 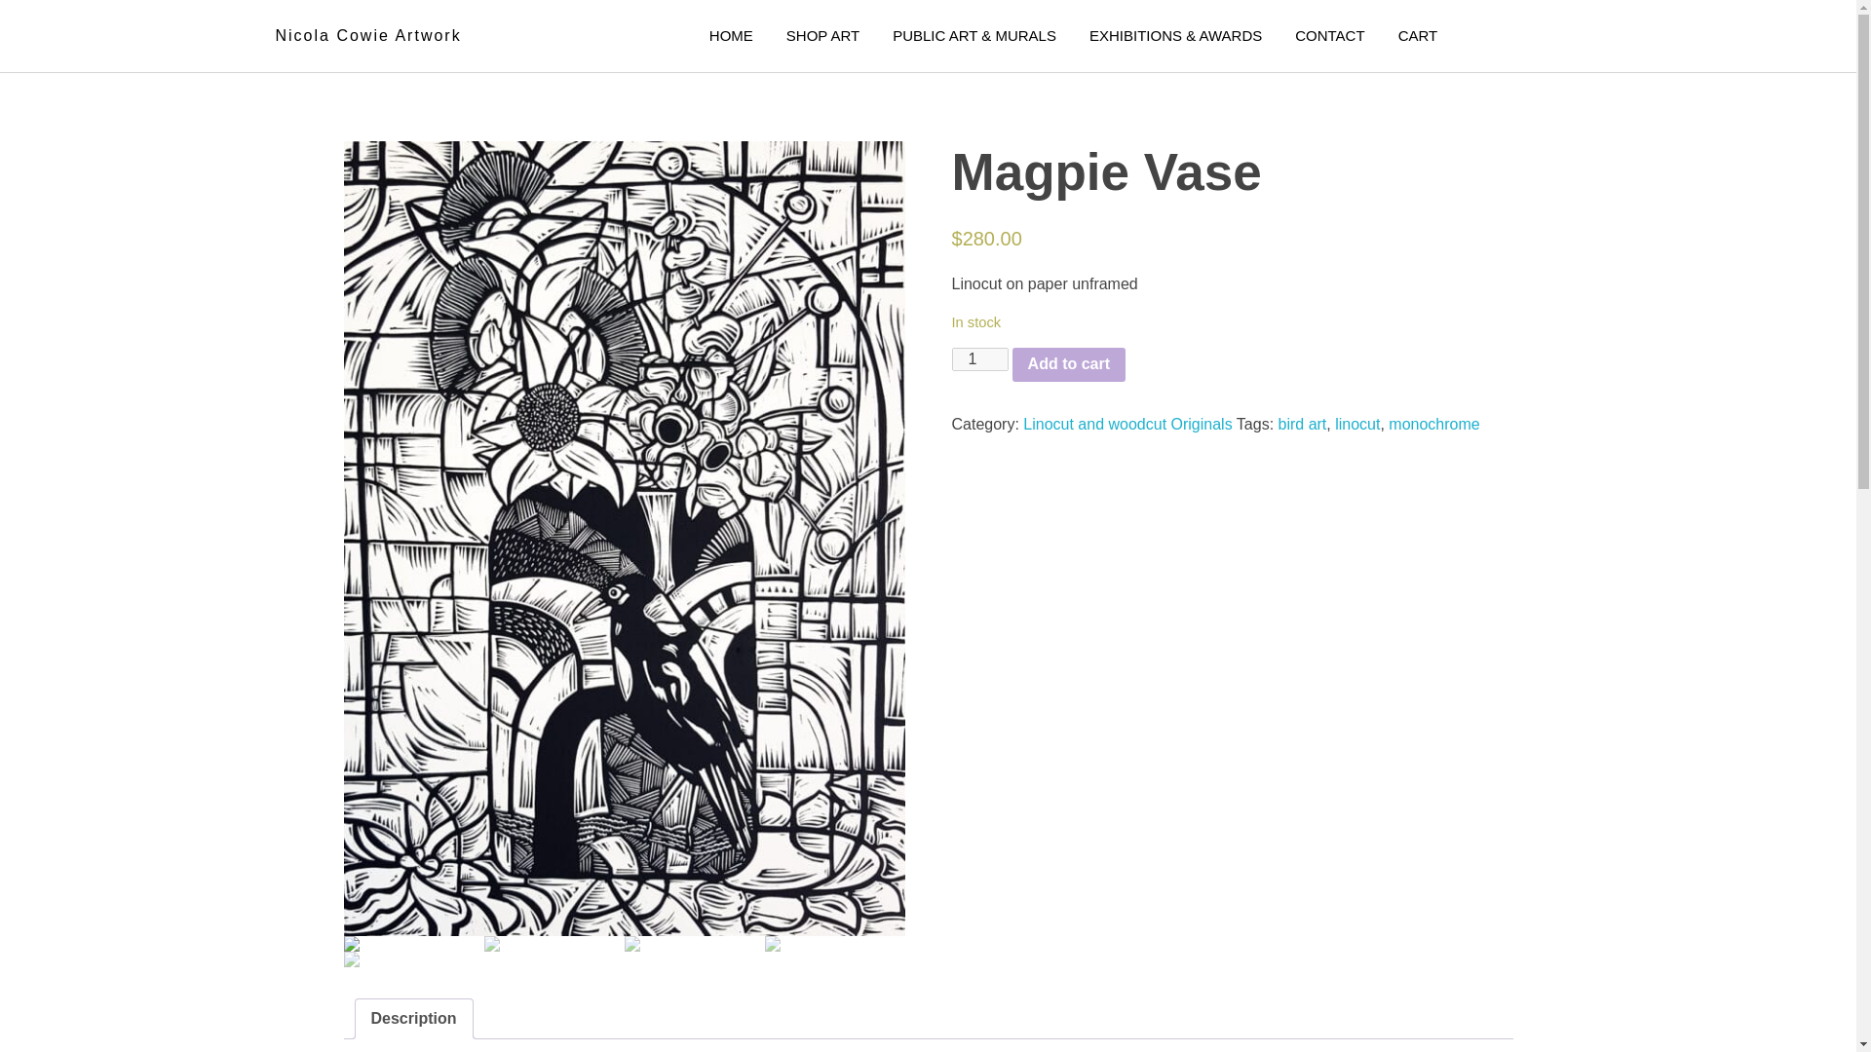 I want to click on monochrome, so click(x=1433, y=423).